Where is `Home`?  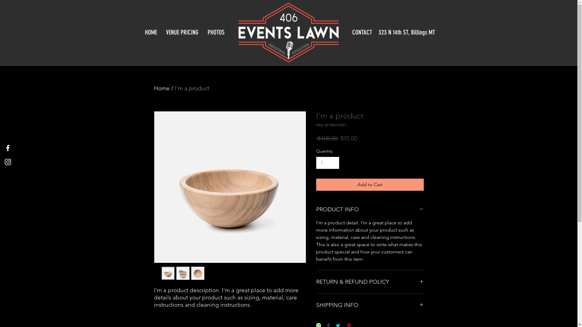
Home is located at coordinates (162, 88).